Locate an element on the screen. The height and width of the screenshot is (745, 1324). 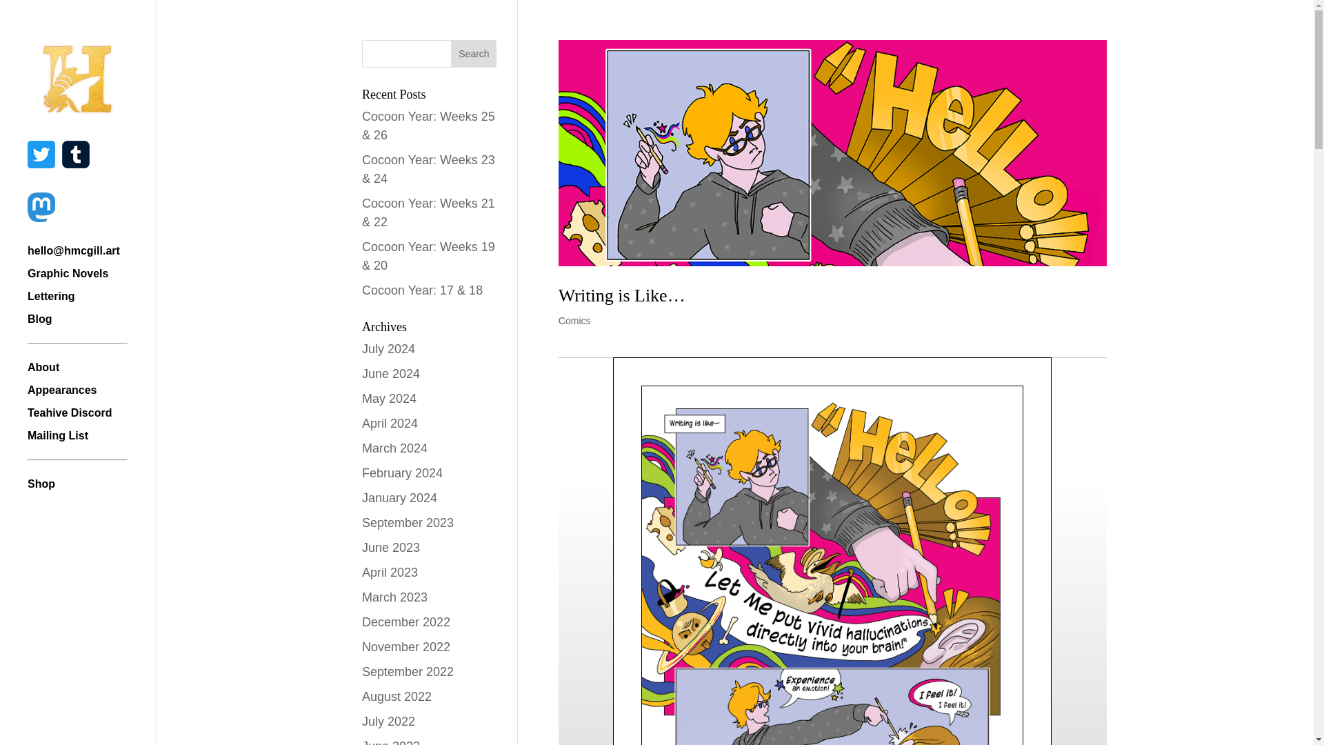
Graphic Novels is located at coordinates (91, 280).